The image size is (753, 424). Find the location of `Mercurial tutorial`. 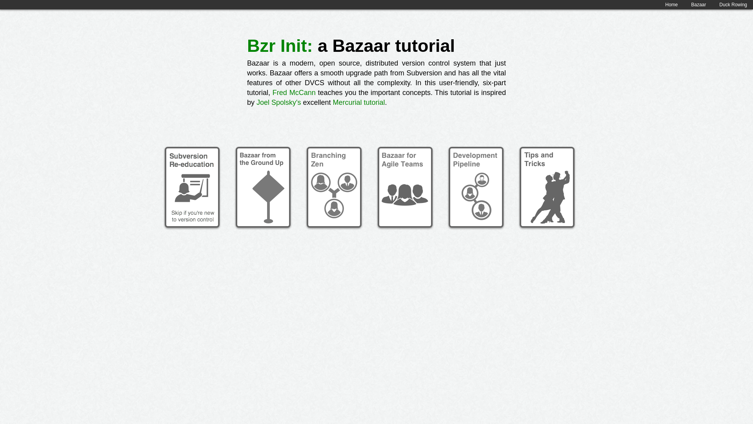

Mercurial tutorial is located at coordinates (358, 102).